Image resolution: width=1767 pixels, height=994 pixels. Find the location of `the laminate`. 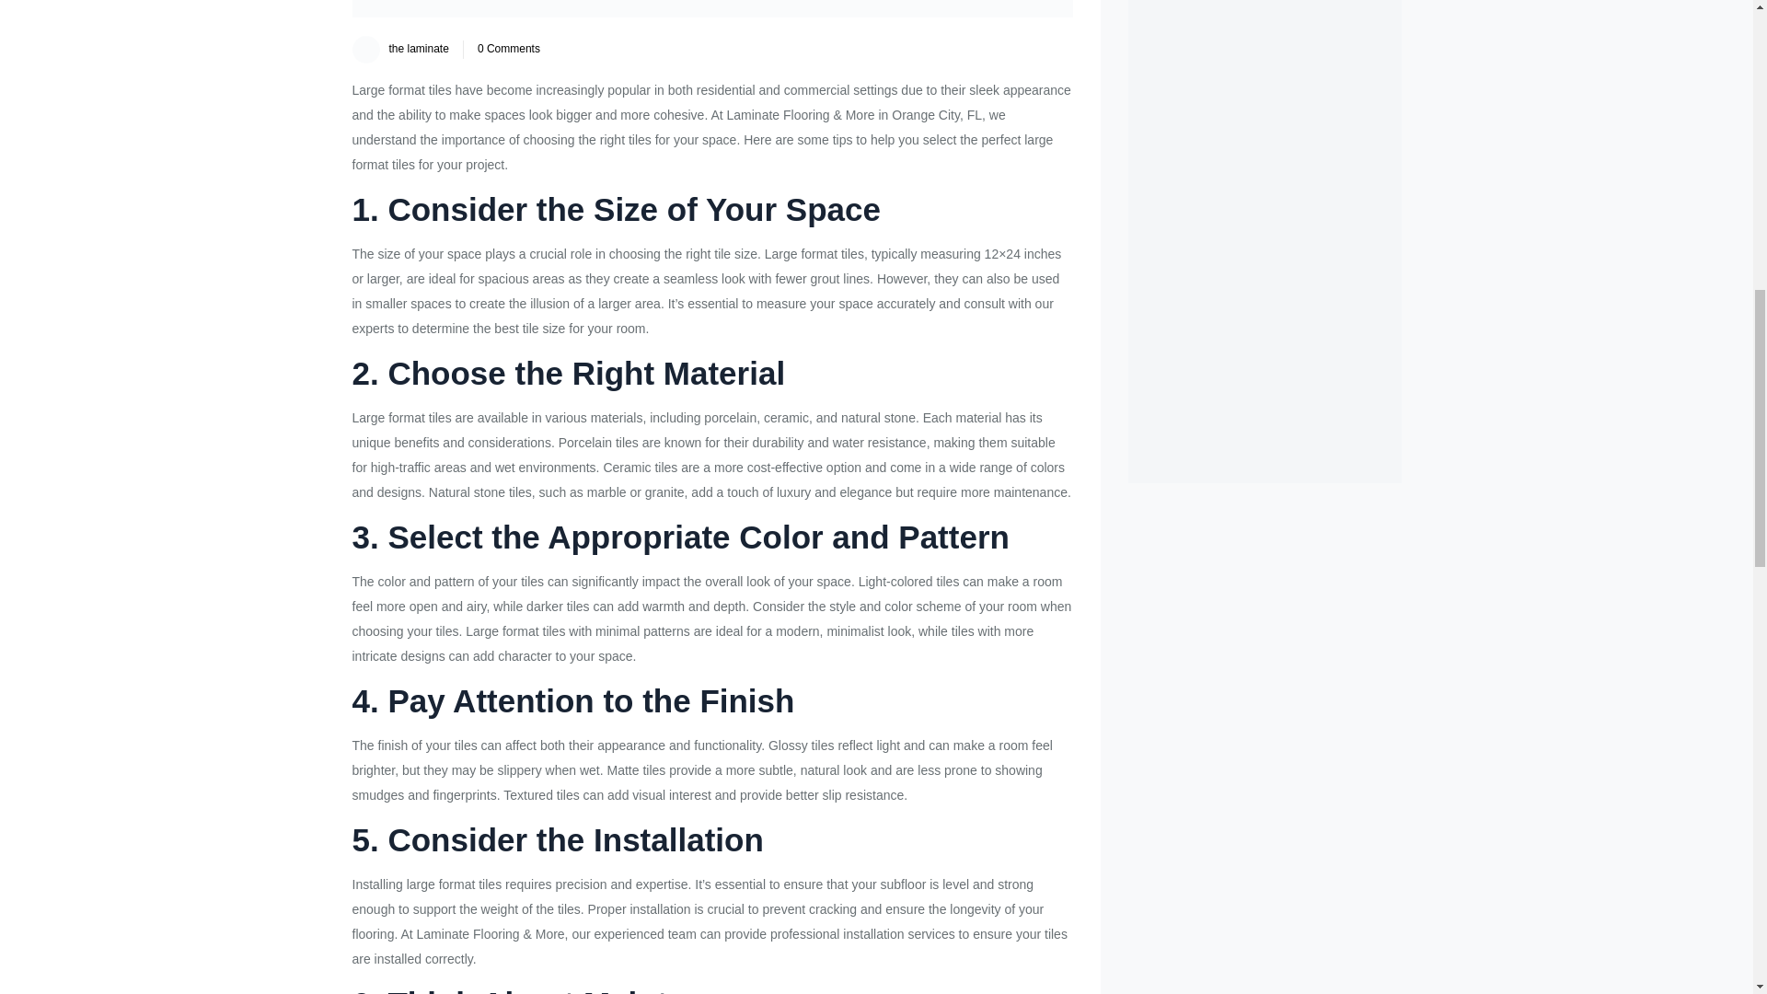

the laminate is located at coordinates (418, 49).